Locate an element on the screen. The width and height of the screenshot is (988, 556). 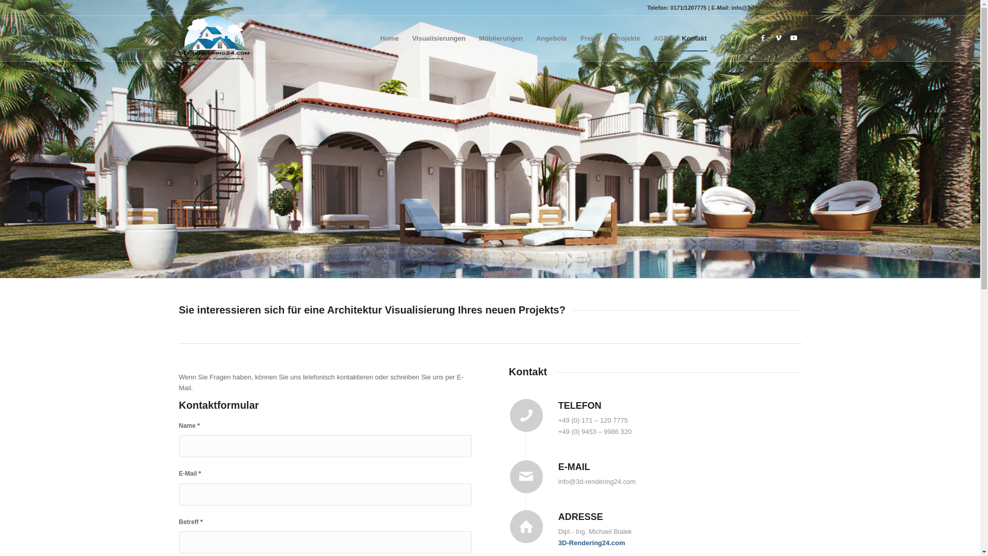
Projekte is located at coordinates (627, 39).